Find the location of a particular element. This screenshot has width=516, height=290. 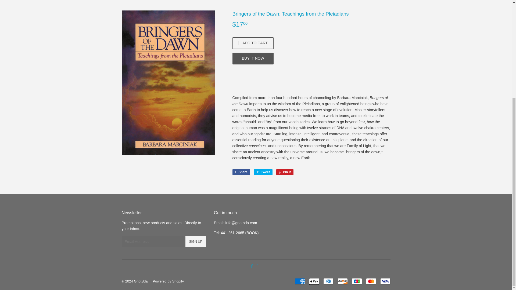

Diners Club is located at coordinates (328, 281).